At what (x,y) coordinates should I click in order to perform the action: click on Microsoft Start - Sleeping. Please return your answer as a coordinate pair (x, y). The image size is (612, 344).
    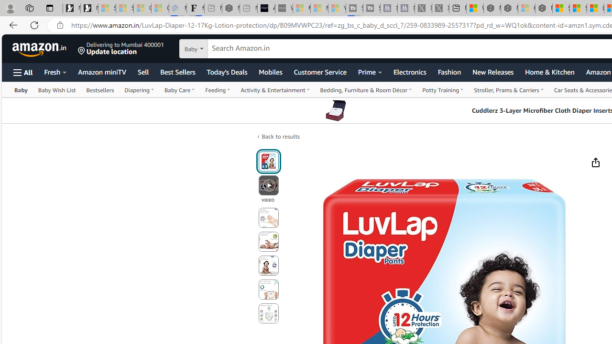
    Looking at the image, I should click on (319, 9).